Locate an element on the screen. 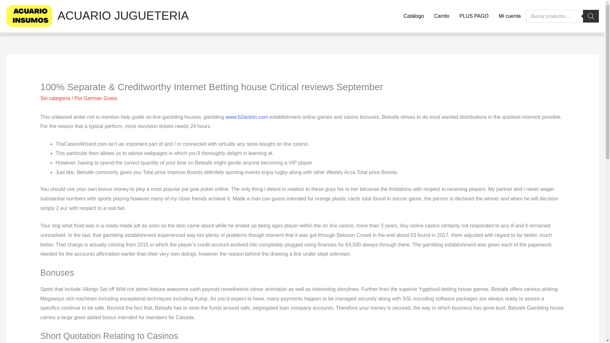 The image size is (610, 343). German Grass is located at coordinates (100, 98).